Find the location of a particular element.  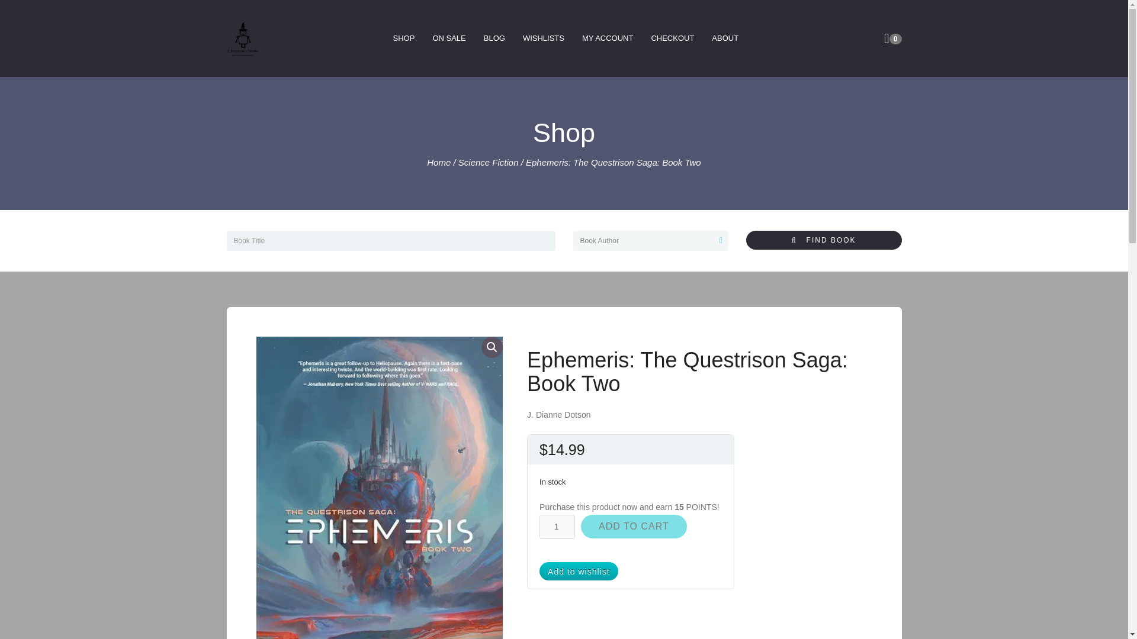

SHOP is located at coordinates (404, 38).